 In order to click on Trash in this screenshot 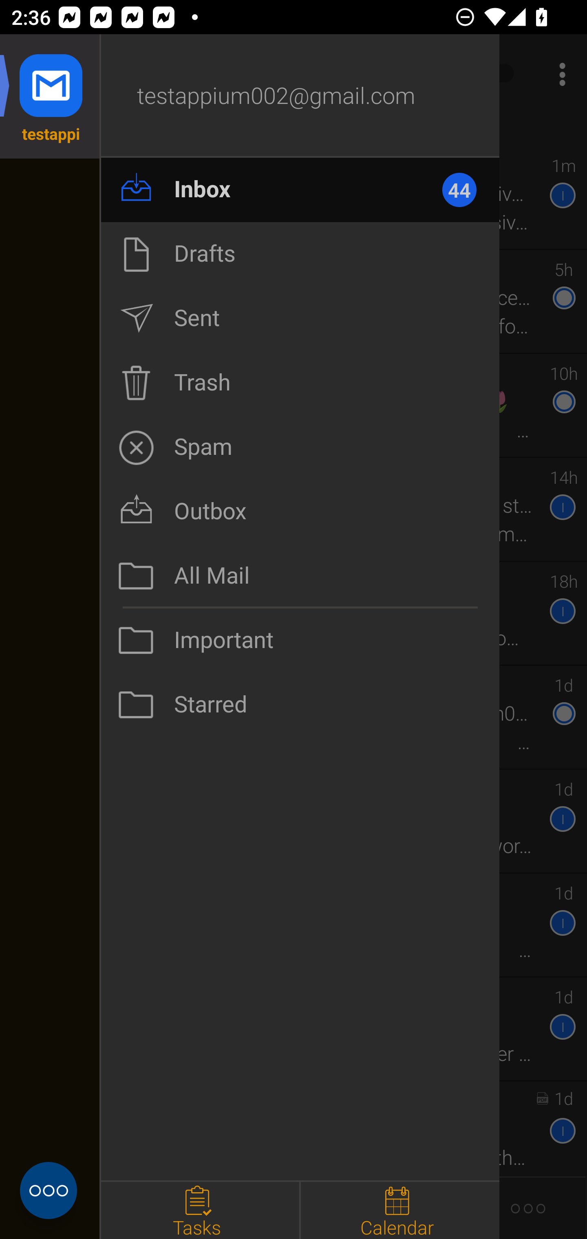, I will do `click(300, 383)`.